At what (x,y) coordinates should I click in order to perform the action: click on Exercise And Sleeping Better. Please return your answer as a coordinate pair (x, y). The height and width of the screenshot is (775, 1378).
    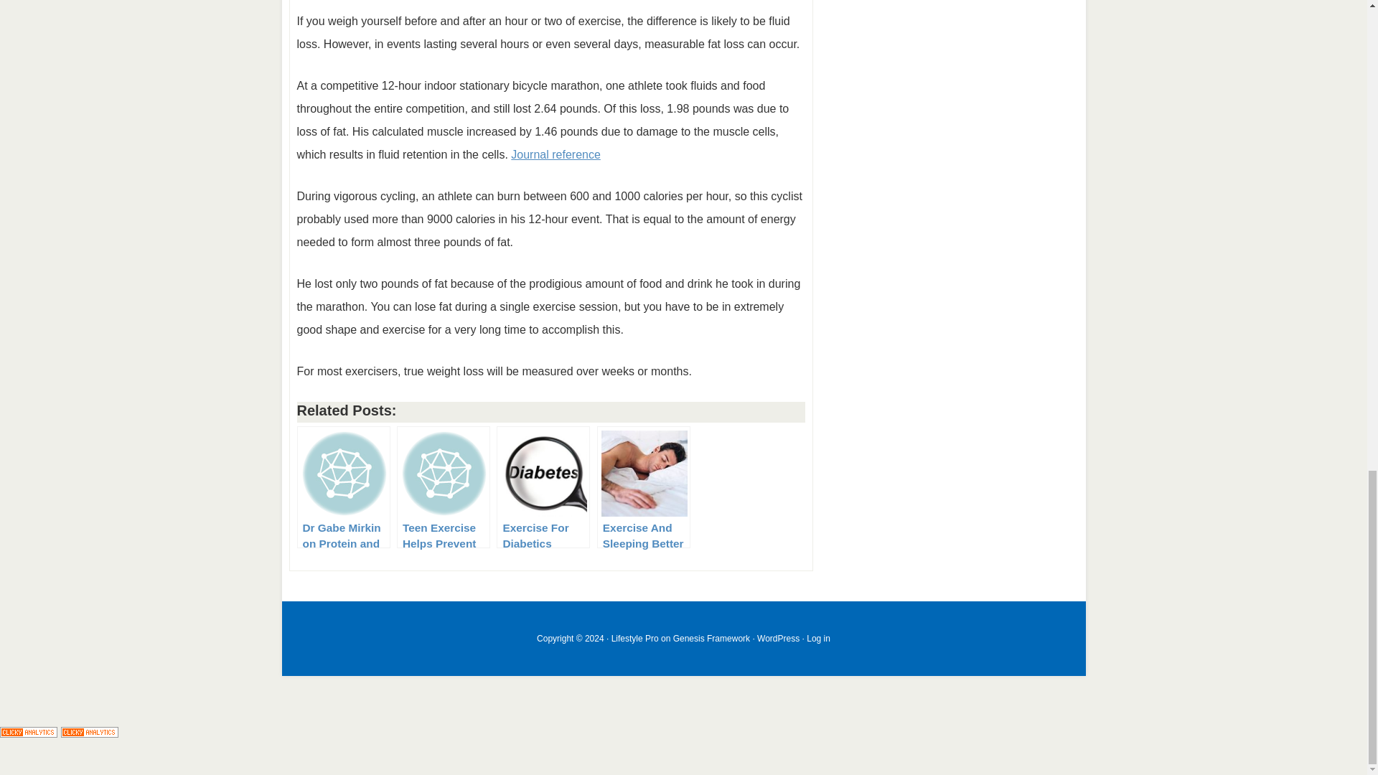
    Looking at the image, I should click on (643, 487).